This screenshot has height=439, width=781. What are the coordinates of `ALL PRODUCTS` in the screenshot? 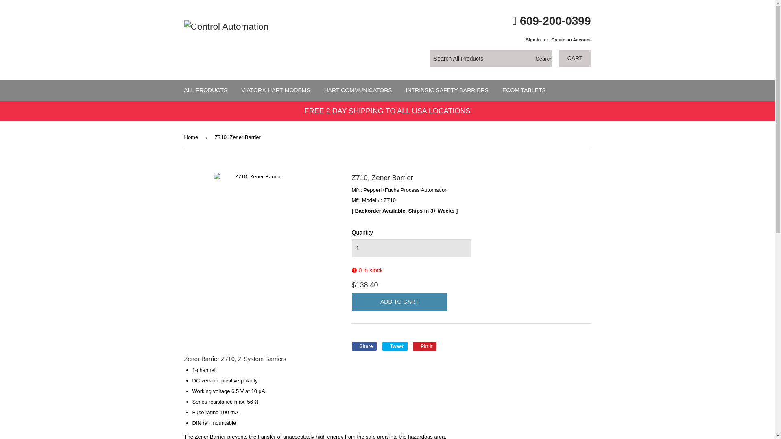 It's located at (206, 90).